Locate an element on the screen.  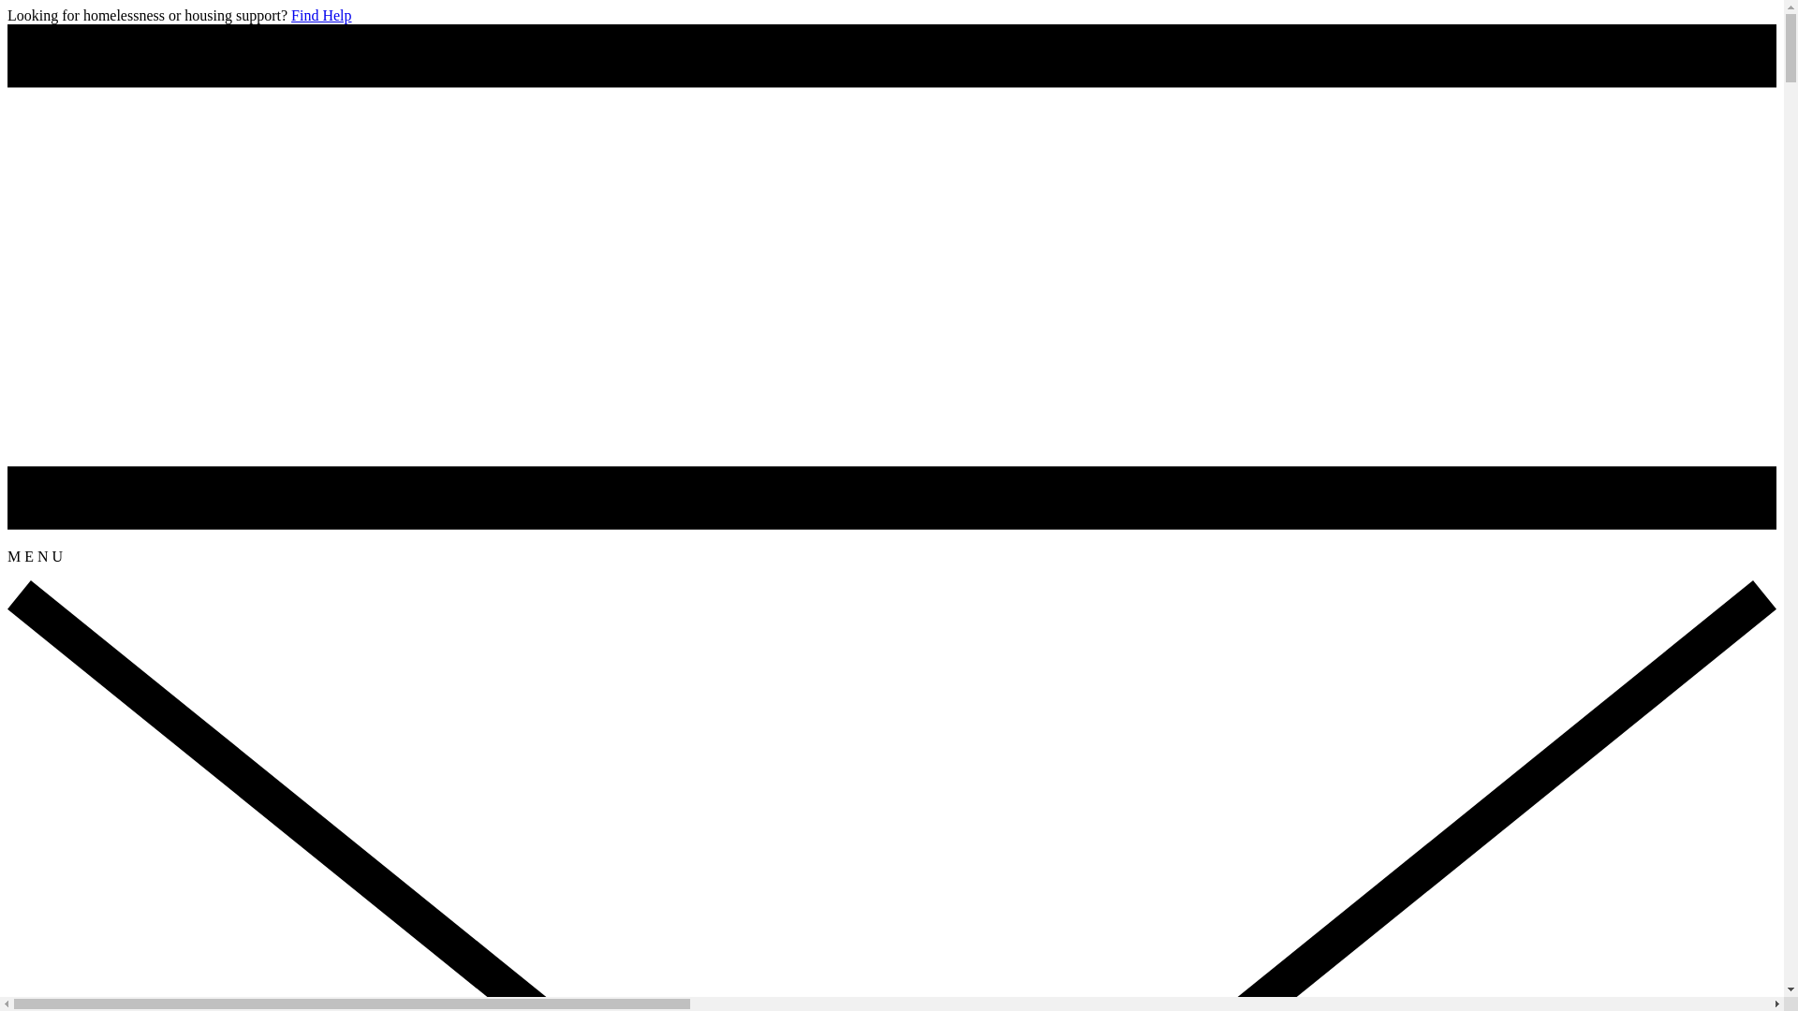
Find Help is located at coordinates (321, 15).